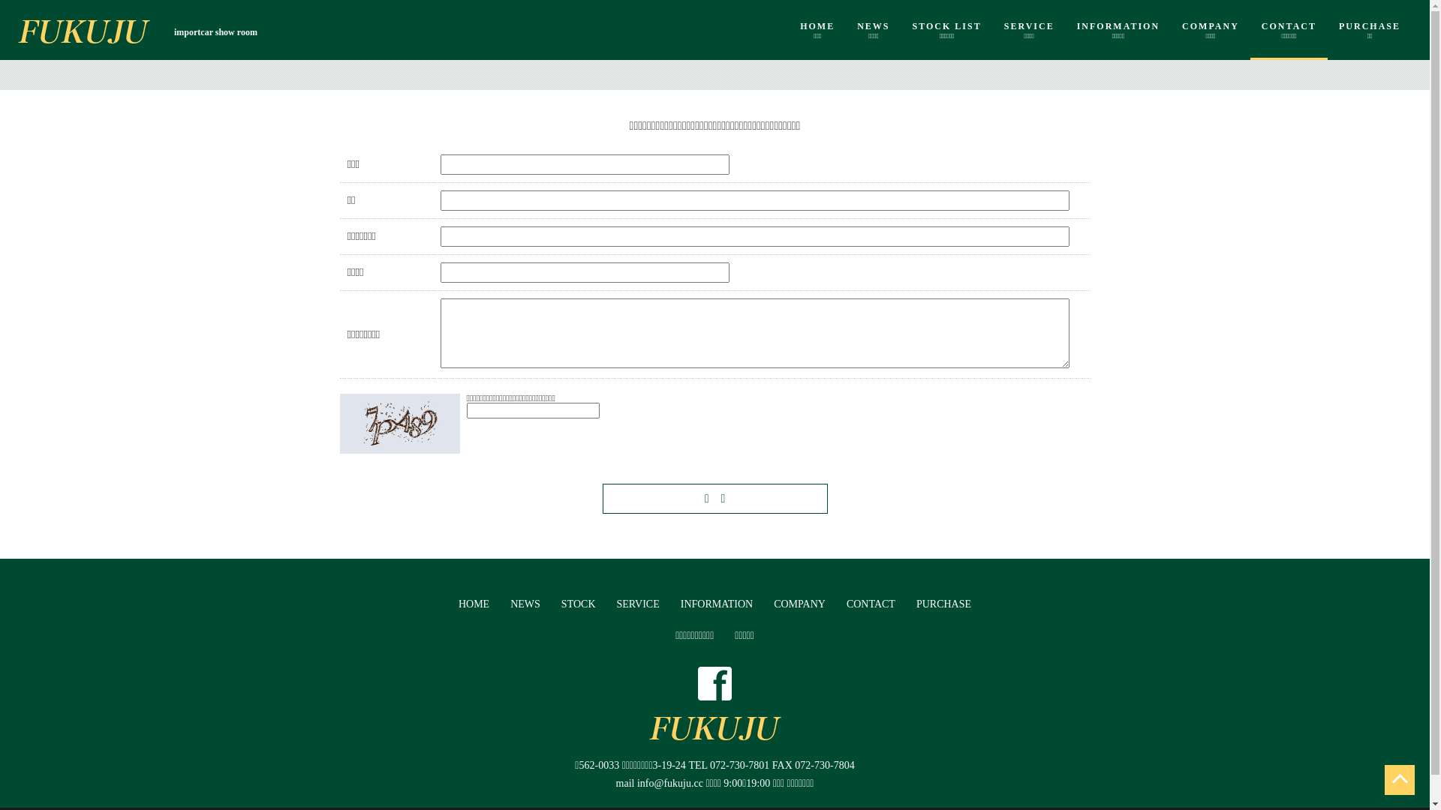 The image size is (1441, 810). What do you see at coordinates (944, 604) in the screenshot?
I see `PURCHASE` at bounding box center [944, 604].